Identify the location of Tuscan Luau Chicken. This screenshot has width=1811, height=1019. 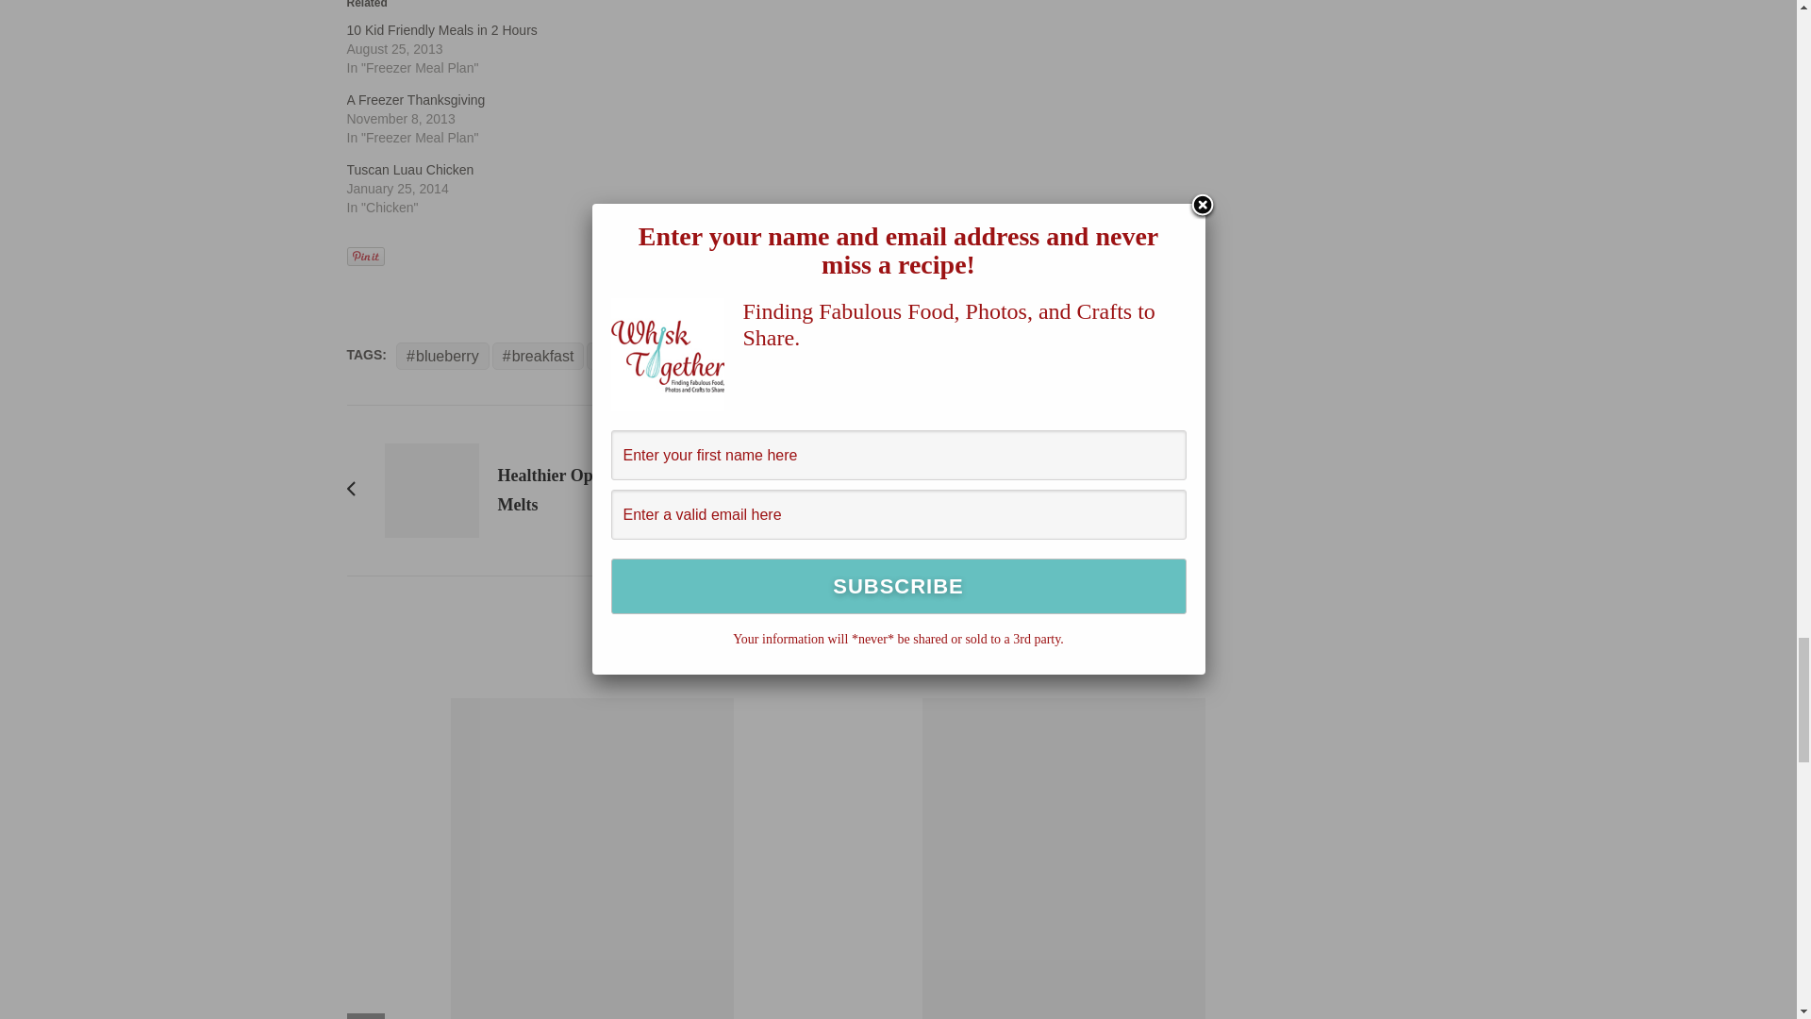
(411, 169).